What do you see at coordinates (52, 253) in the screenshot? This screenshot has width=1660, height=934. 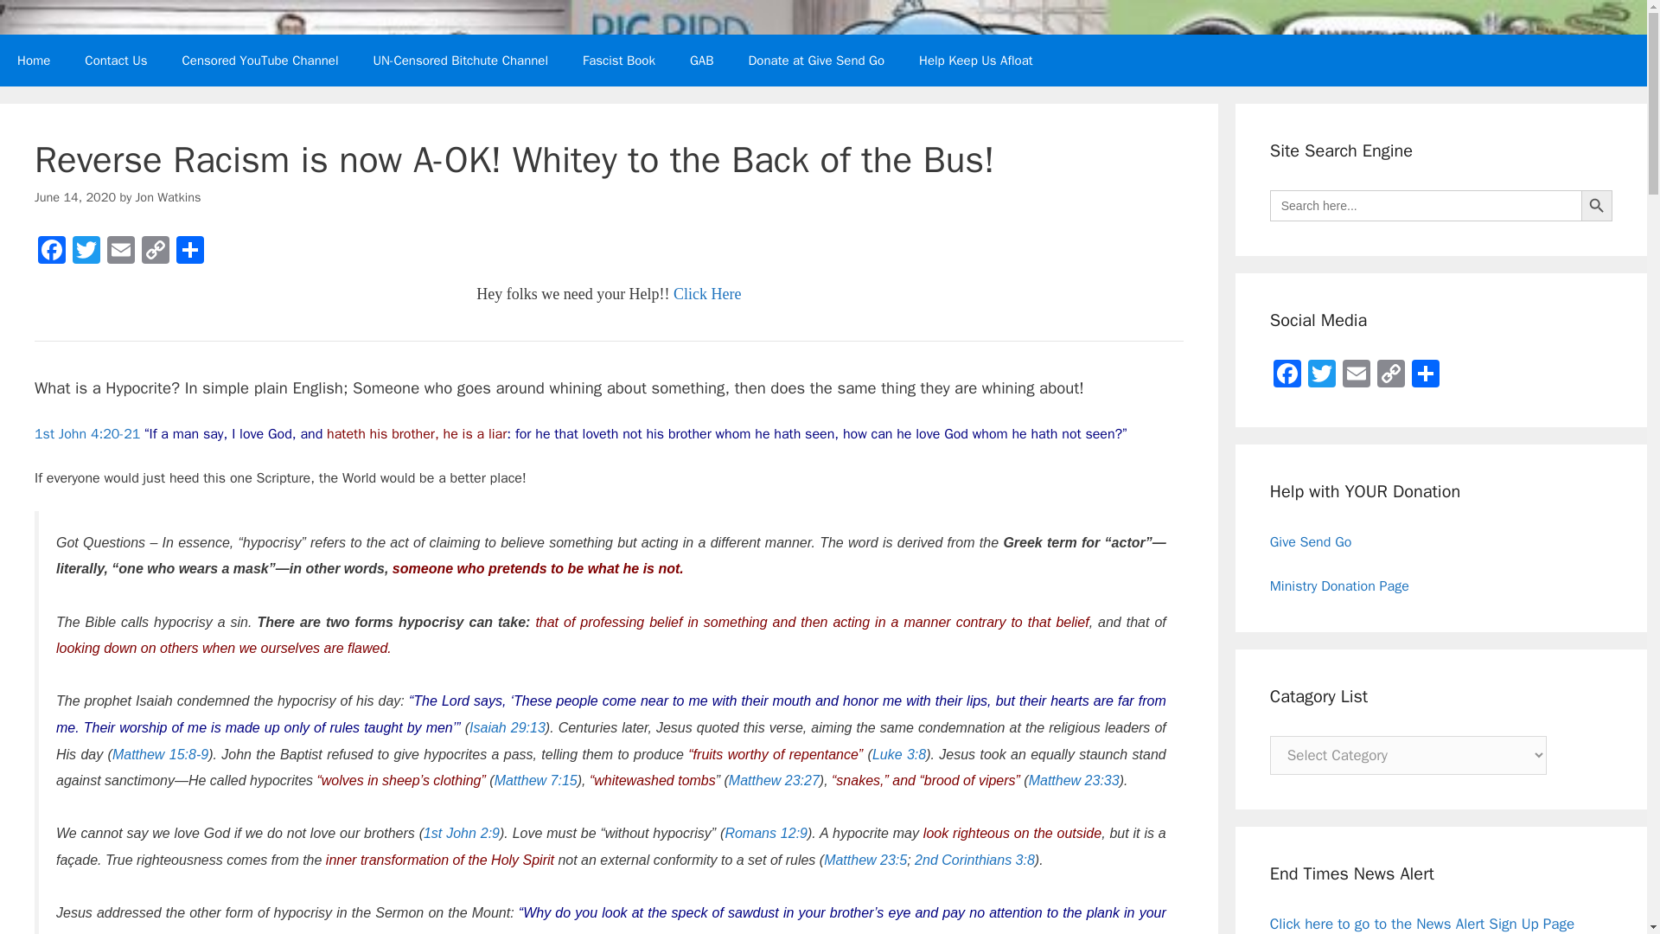 I see `Facebook` at bounding box center [52, 253].